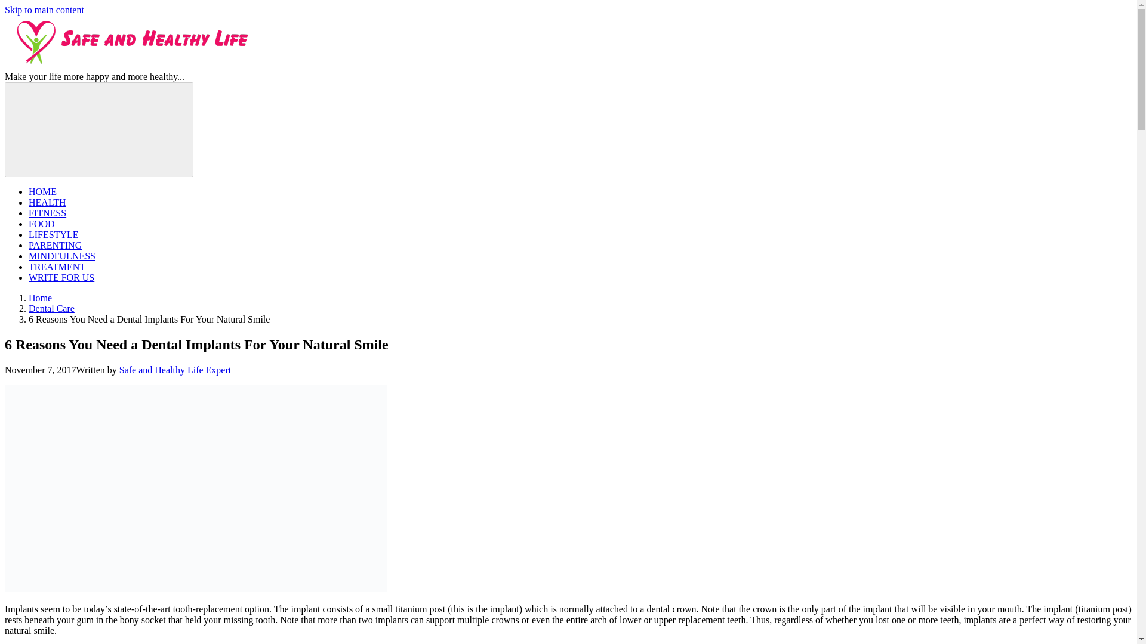 The width and height of the screenshot is (1146, 644). What do you see at coordinates (42, 224) in the screenshot?
I see `FOOD` at bounding box center [42, 224].